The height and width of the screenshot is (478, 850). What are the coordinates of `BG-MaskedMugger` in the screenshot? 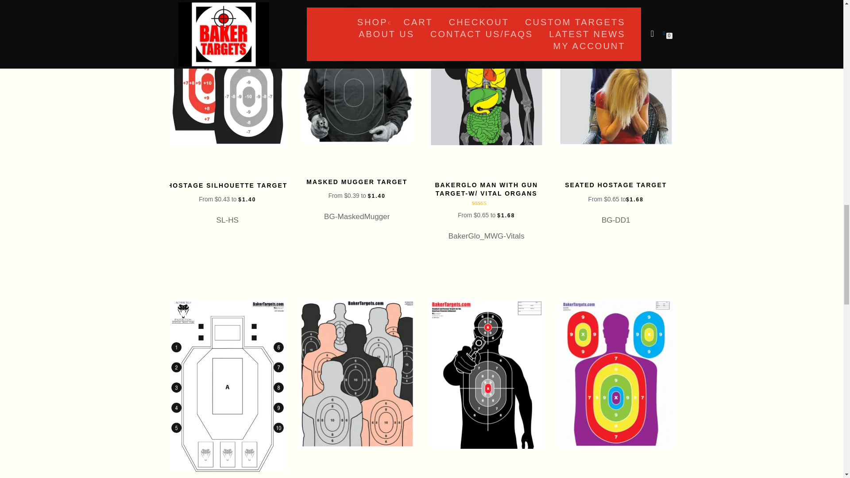 It's located at (357, 72).